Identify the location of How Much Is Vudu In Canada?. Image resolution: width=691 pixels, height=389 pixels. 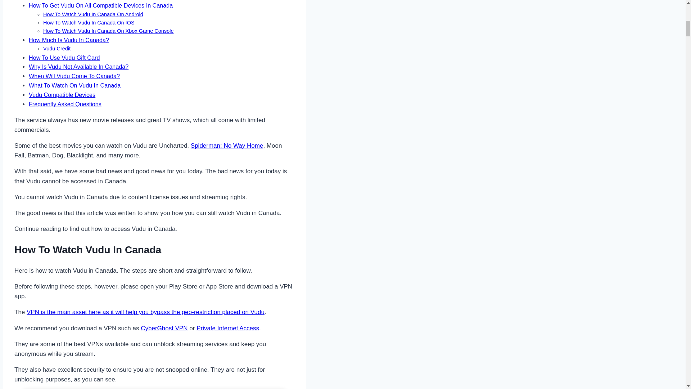
(69, 40).